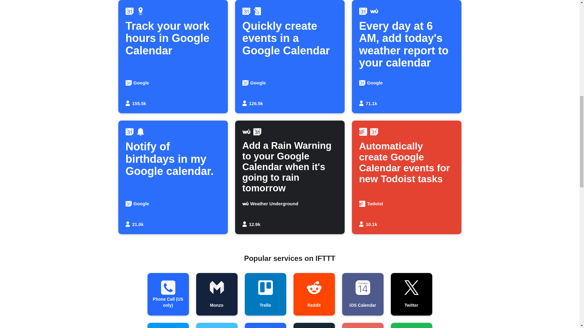 Image resolution: width=584 pixels, height=328 pixels. What do you see at coordinates (173, 177) in the screenshot?
I see `Twitter` at bounding box center [173, 177].